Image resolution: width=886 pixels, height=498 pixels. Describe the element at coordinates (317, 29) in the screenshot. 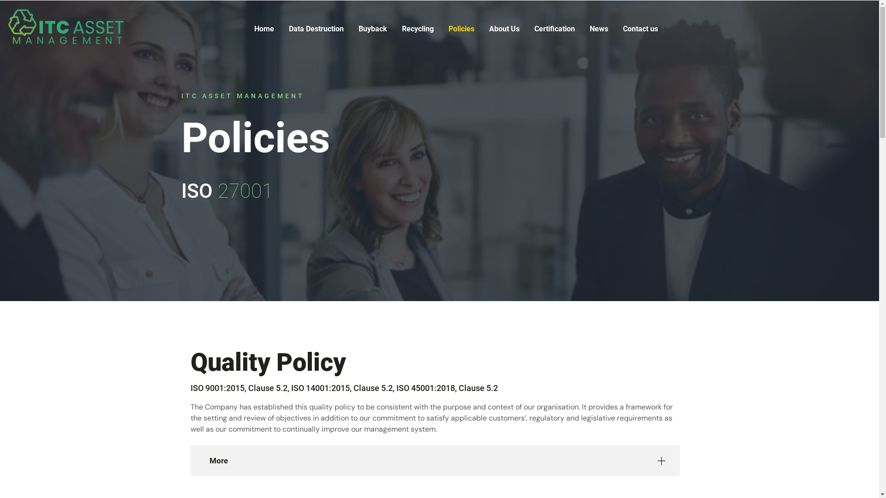

I see `Data Destruction` at that location.